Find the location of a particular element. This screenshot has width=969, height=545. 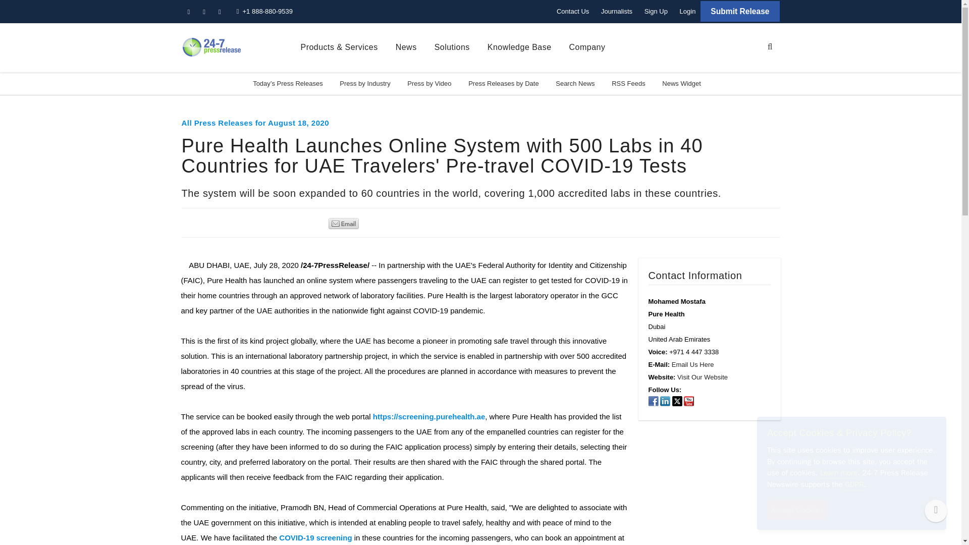

Submit Release is located at coordinates (740, 11).